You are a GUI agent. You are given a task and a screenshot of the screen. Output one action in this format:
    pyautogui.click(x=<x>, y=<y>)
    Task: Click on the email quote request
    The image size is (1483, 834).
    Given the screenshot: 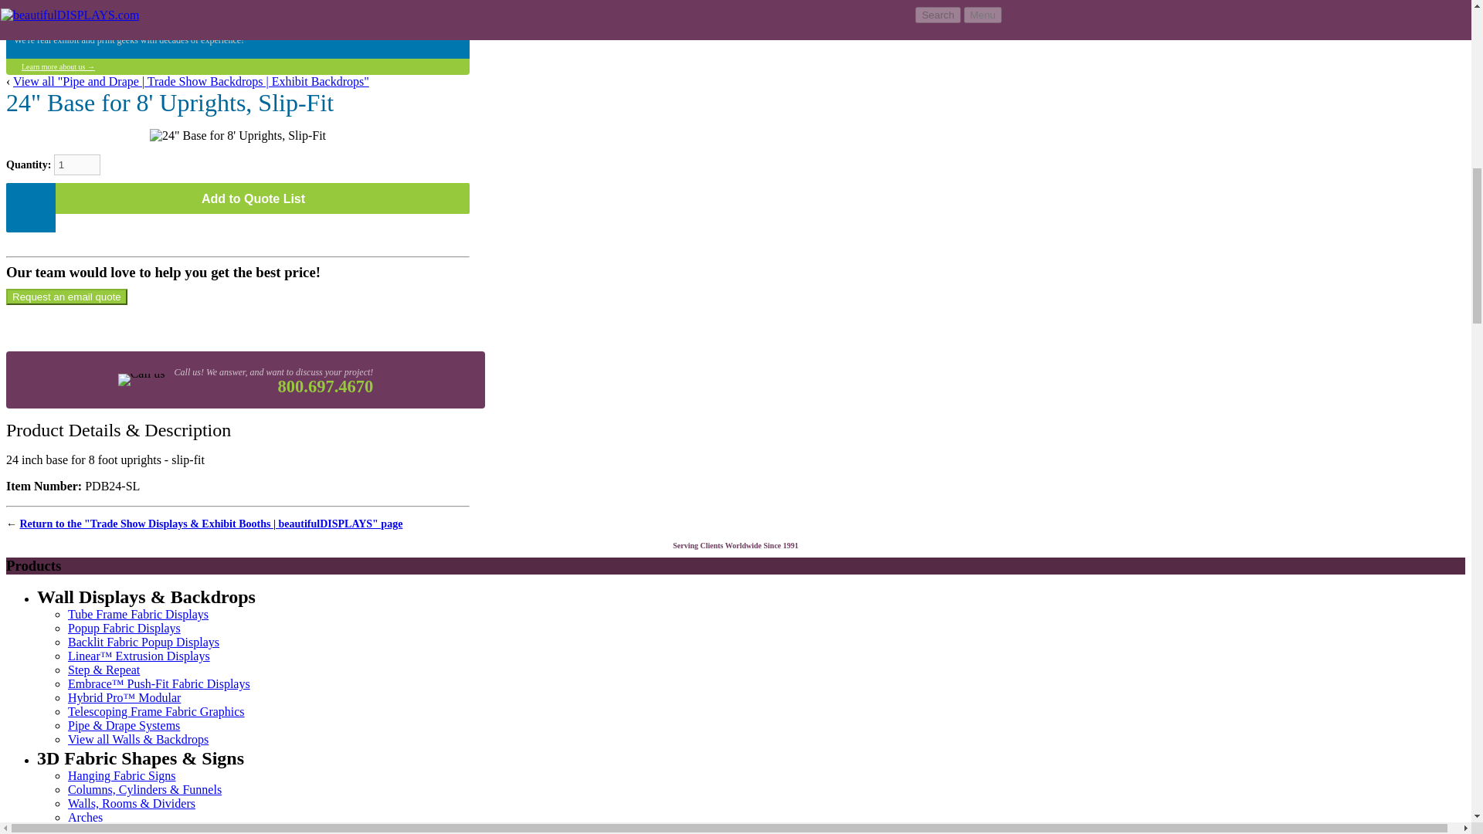 What is the action you would take?
    pyautogui.click(x=66, y=297)
    